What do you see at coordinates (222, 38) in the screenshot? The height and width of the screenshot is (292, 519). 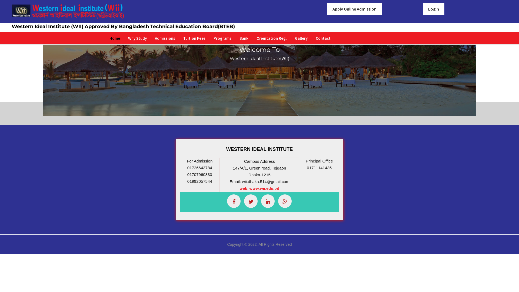 I see `Programs` at bounding box center [222, 38].